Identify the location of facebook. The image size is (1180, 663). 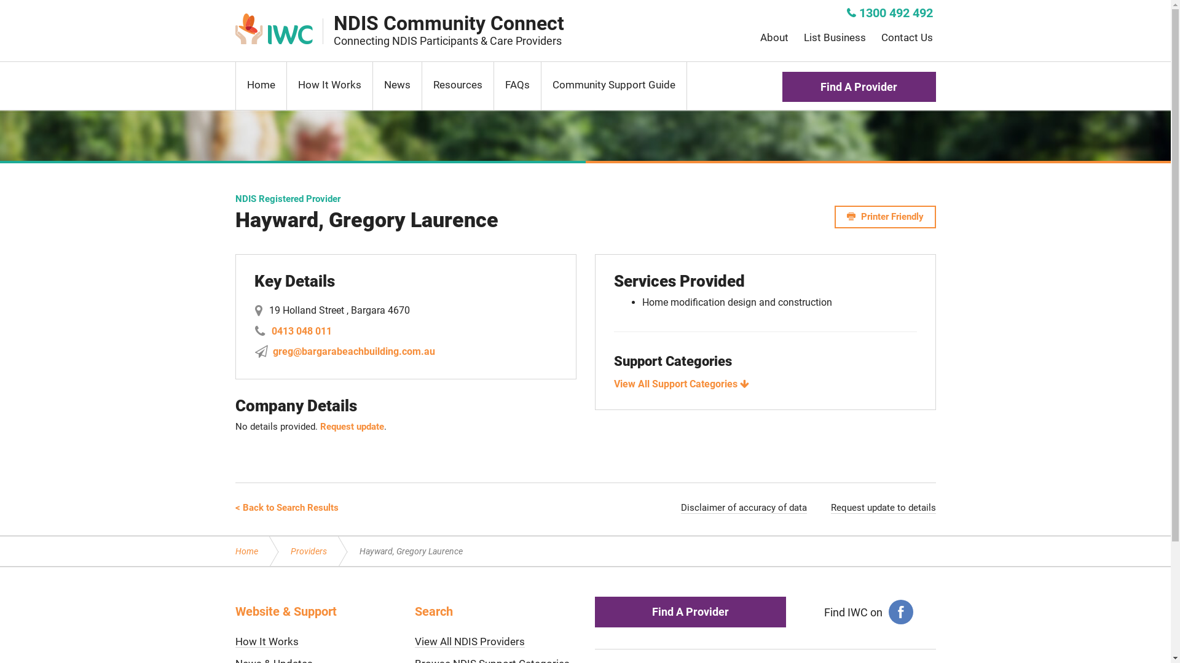
(901, 612).